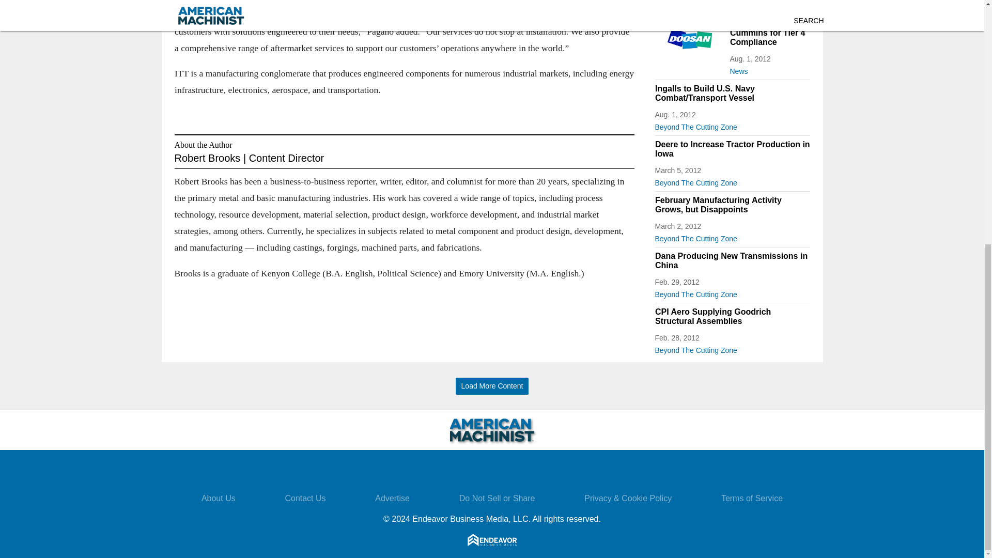 The width and height of the screenshot is (992, 558). What do you see at coordinates (751, 498) in the screenshot?
I see `Terms of Service` at bounding box center [751, 498].